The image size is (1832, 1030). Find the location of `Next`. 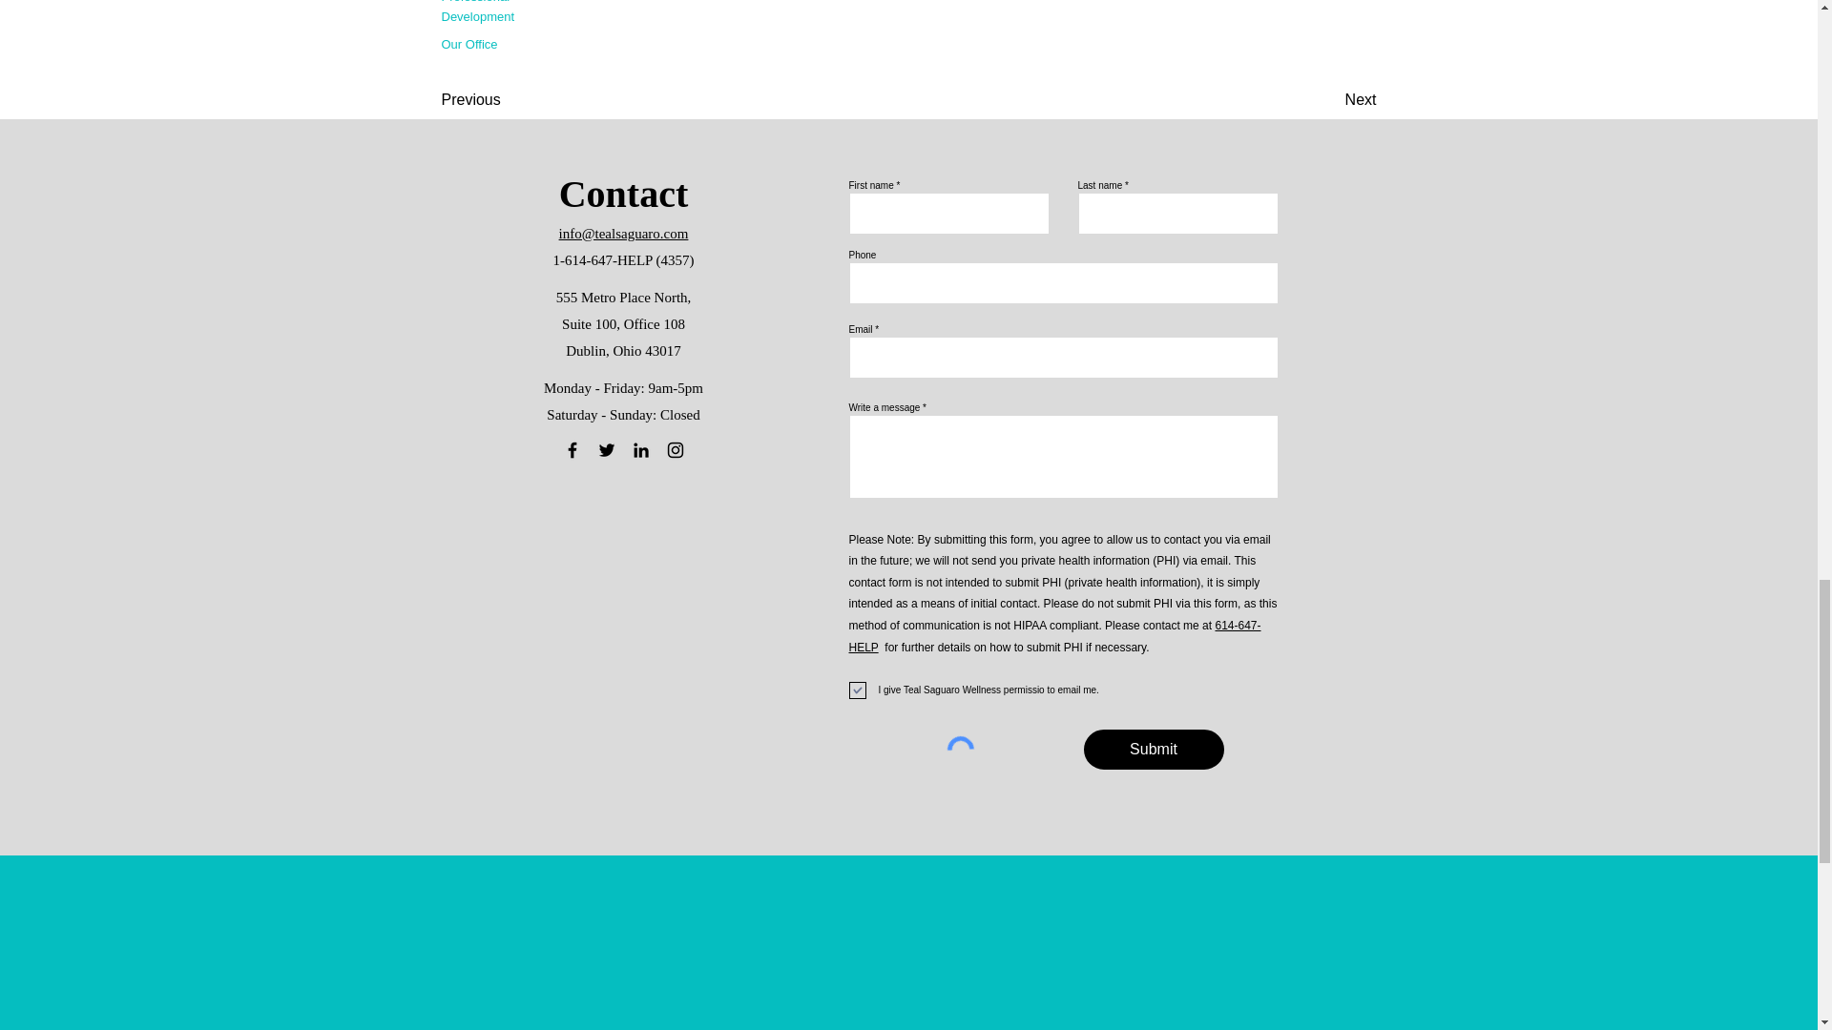

Next is located at coordinates (1328, 100).